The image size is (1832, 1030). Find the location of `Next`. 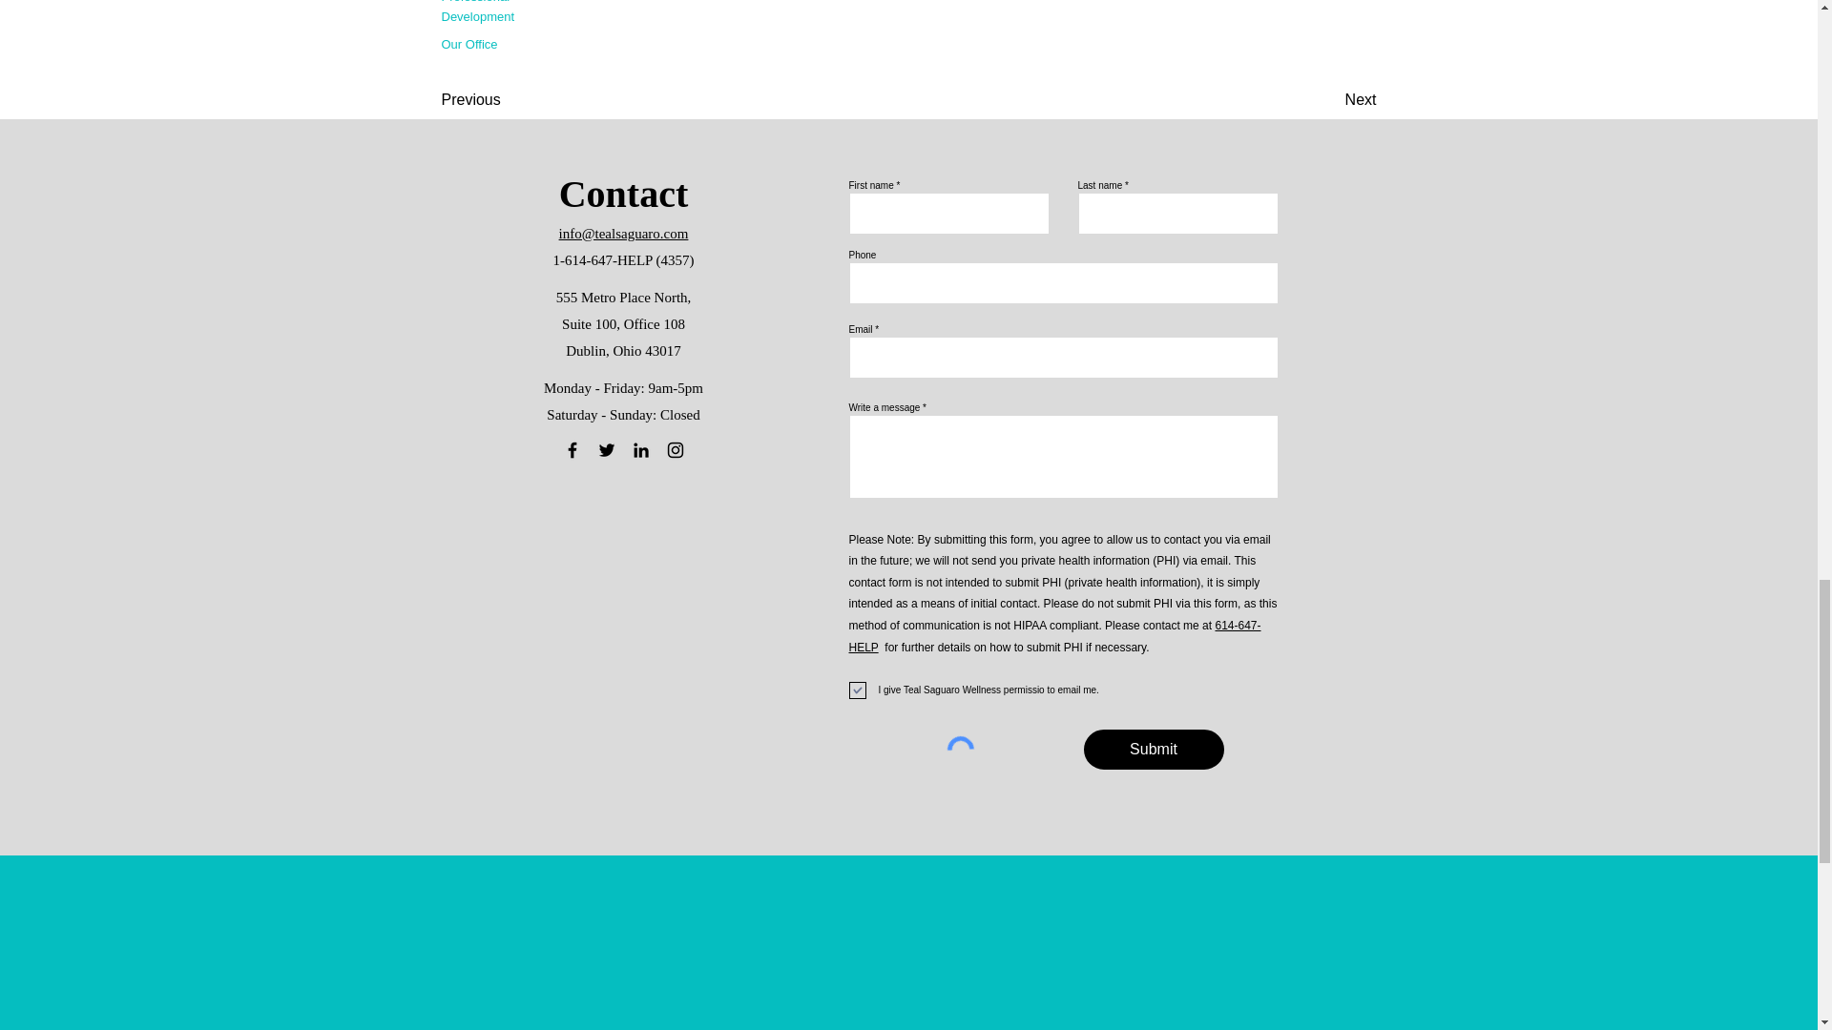

Next is located at coordinates (1328, 100).